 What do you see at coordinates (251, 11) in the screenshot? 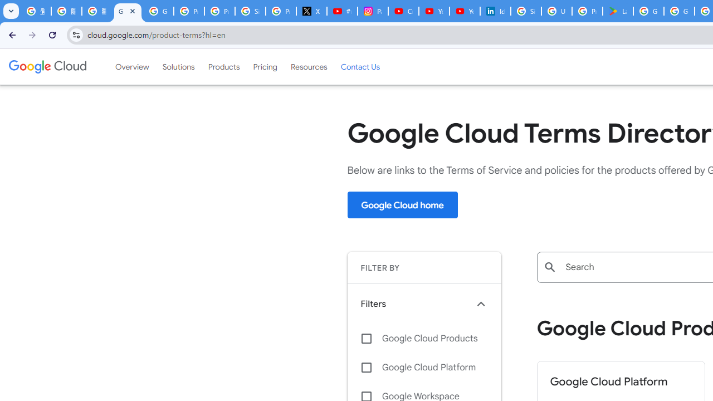
I see `Sign in - Google Accounts` at bounding box center [251, 11].